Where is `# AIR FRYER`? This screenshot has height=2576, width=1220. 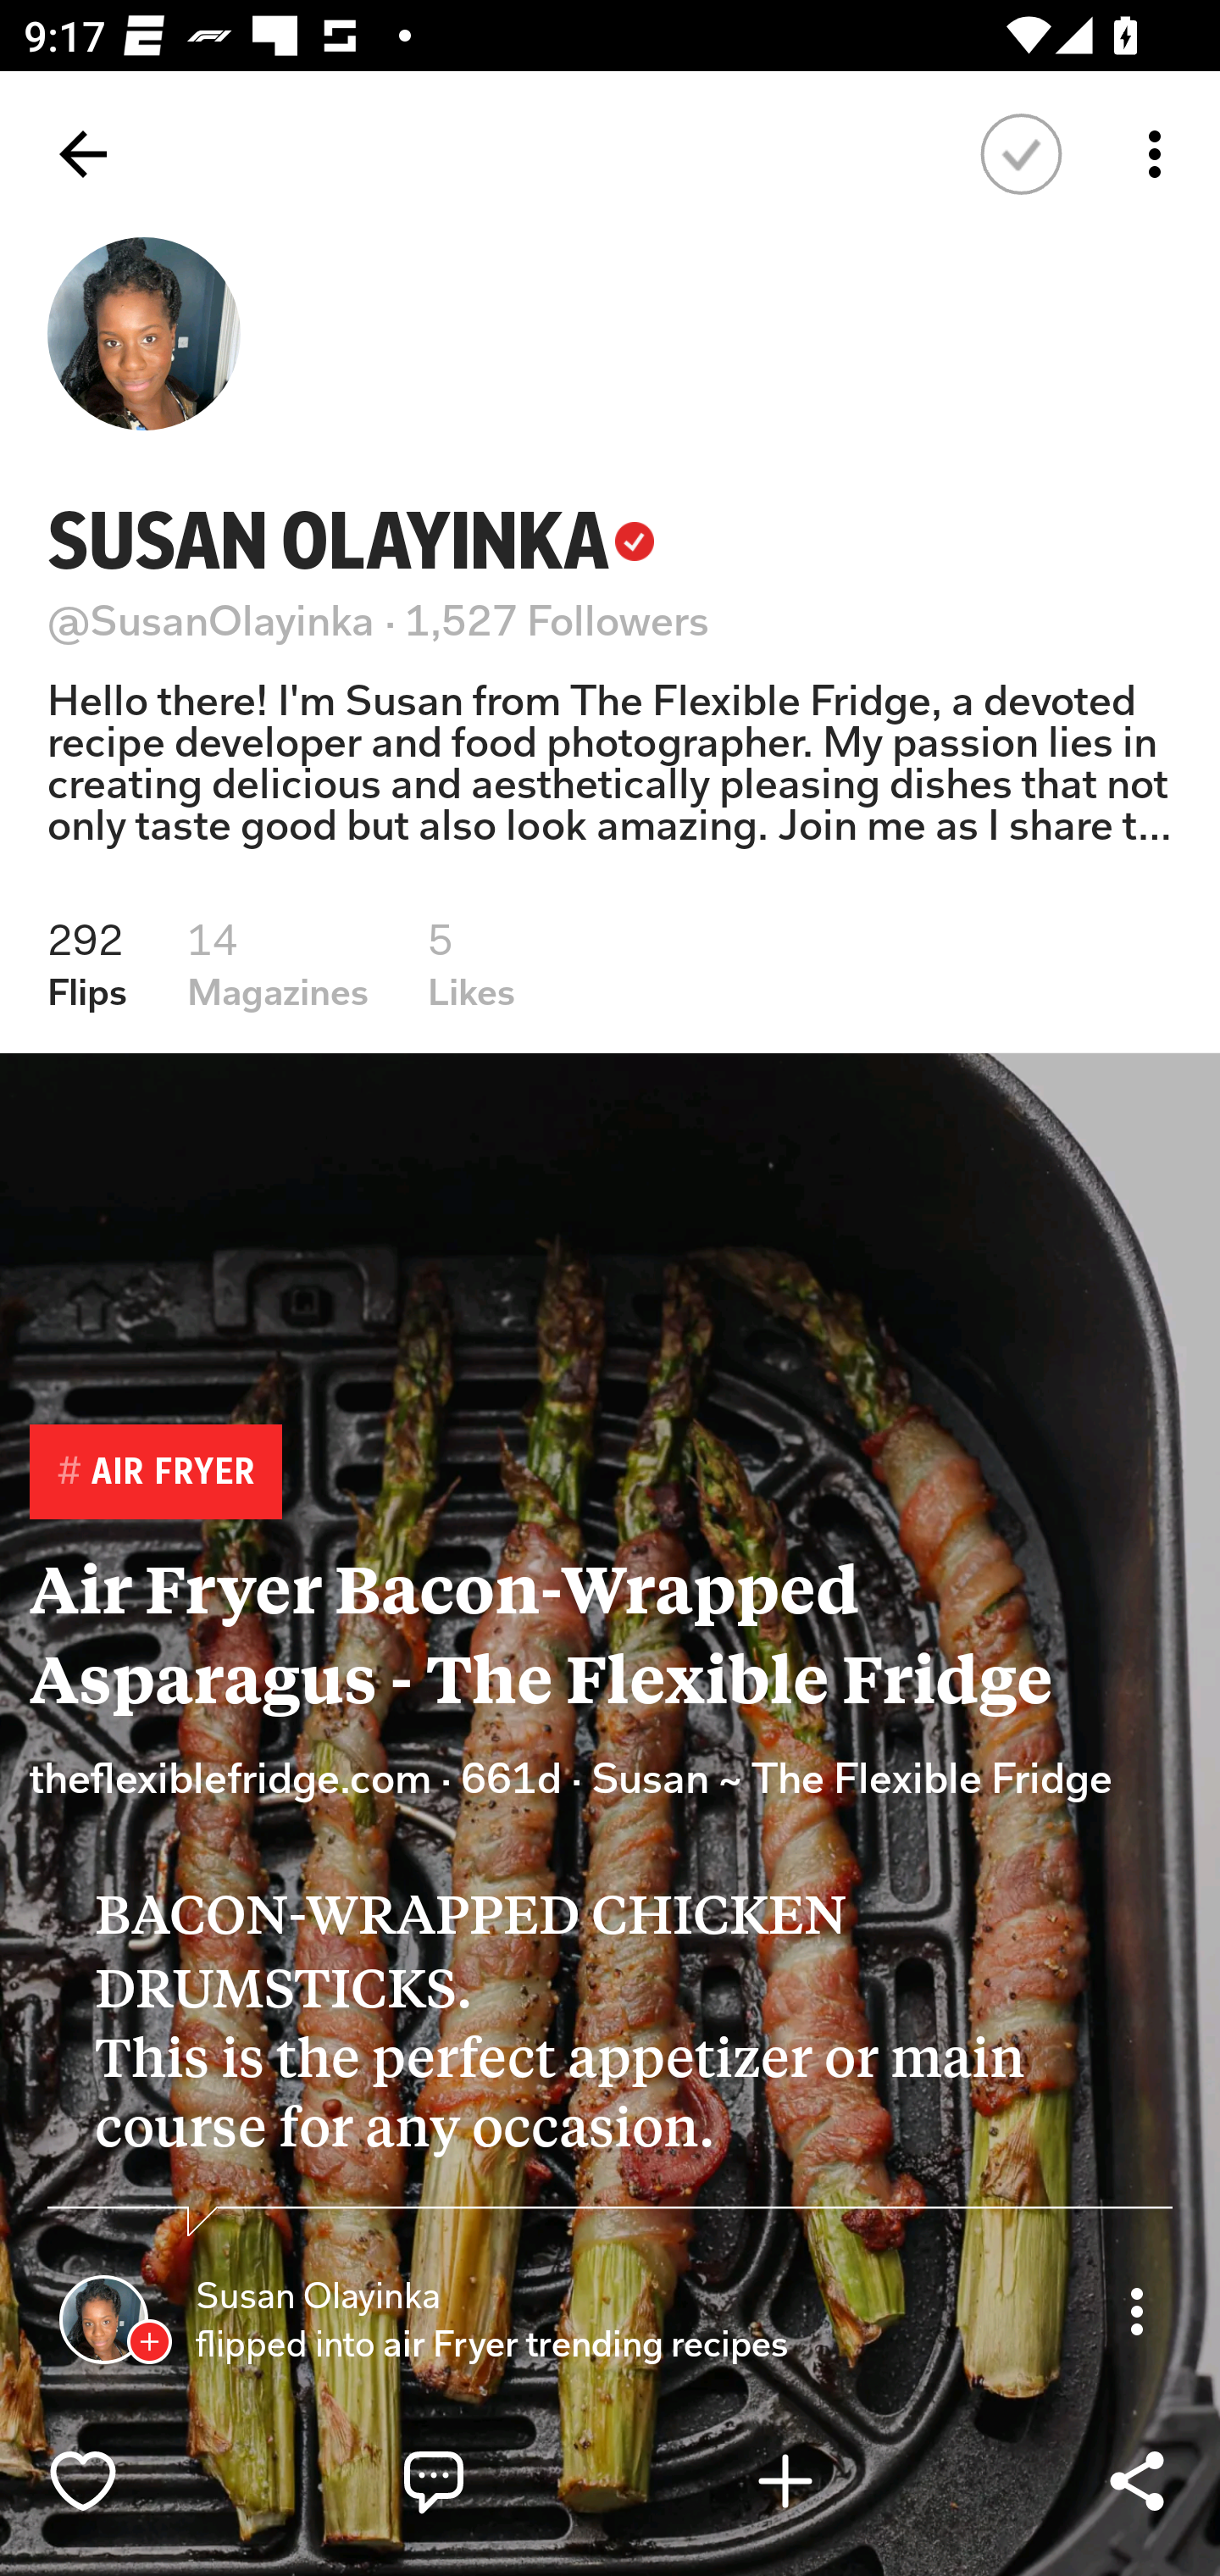 # AIR FRYER is located at coordinates (155, 1472).